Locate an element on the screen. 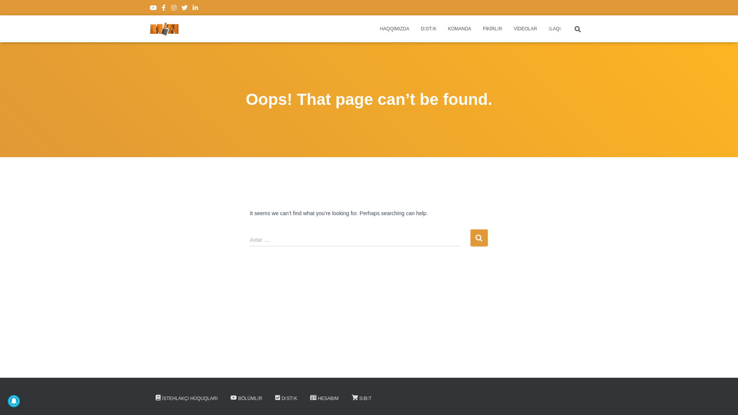 This screenshot has width=738, height=415. Twitter is located at coordinates (184, 9).